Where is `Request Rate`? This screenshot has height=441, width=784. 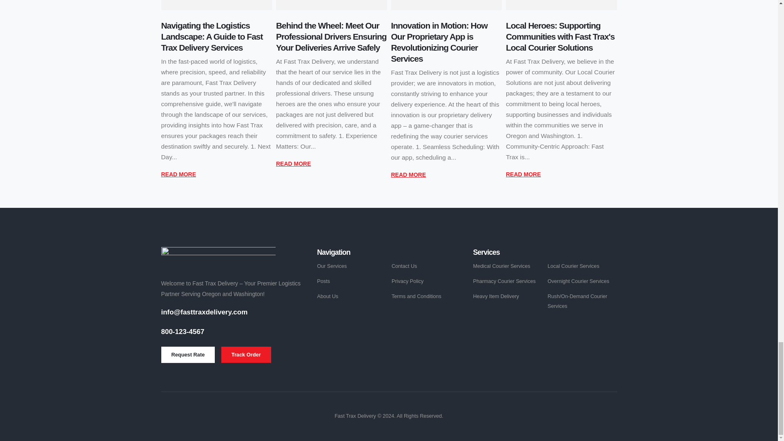
Request Rate is located at coordinates (188, 354).